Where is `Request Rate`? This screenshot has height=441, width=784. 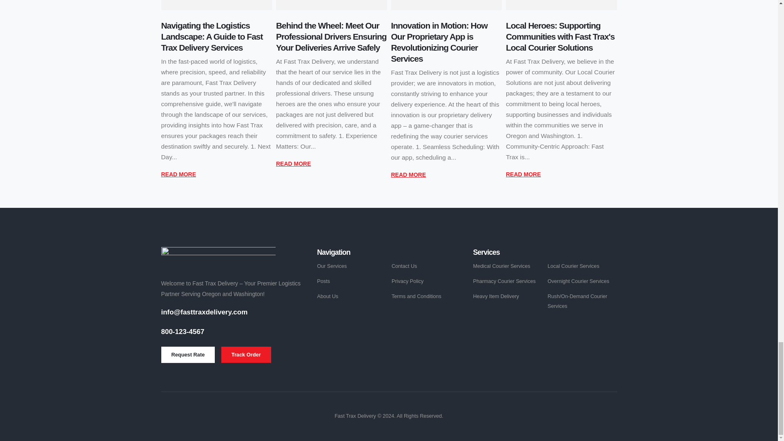
Request Rate is located at coordinates (188, 354).